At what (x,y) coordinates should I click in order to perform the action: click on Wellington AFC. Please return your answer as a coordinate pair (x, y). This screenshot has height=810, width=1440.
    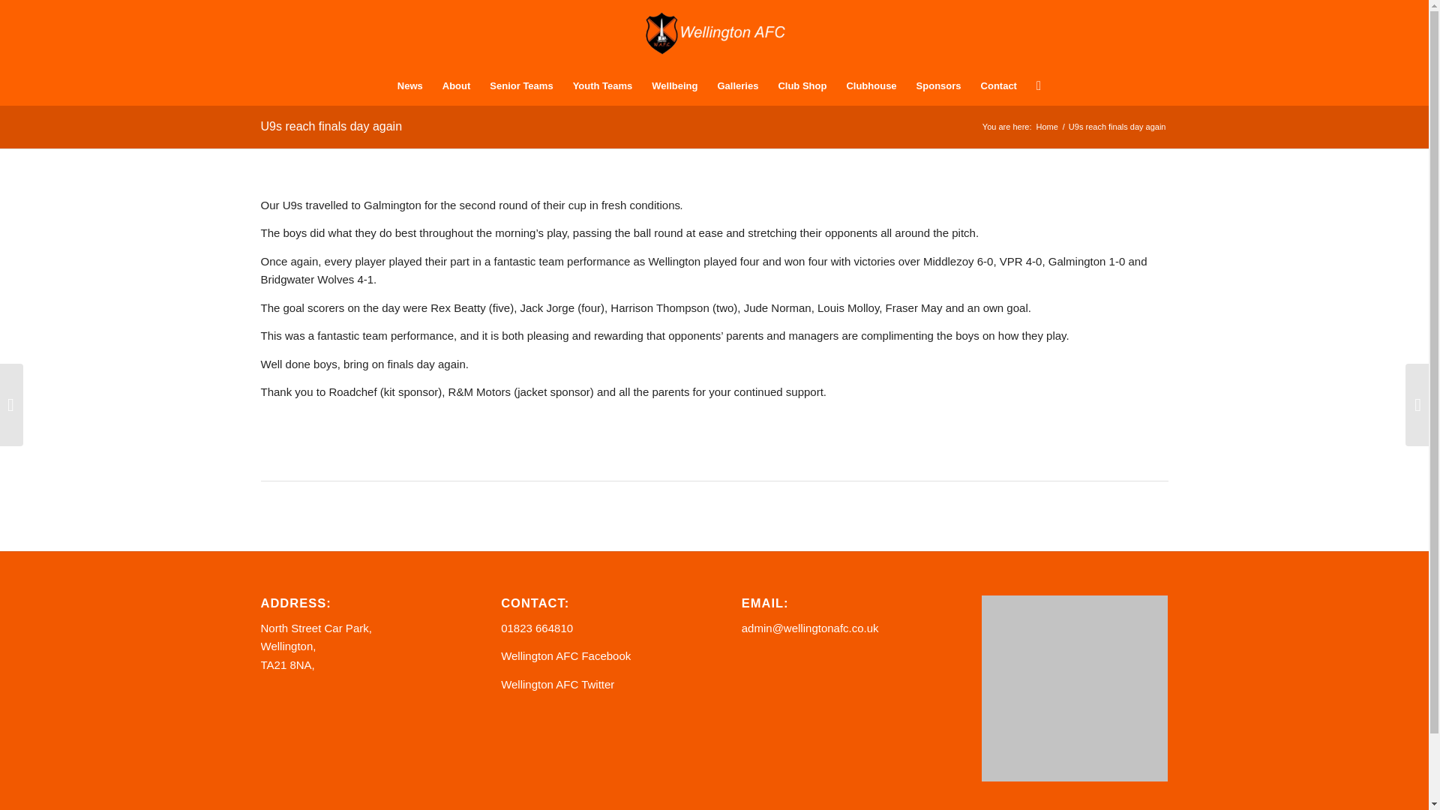
    Looking at the image, I should click on (1047, 127).